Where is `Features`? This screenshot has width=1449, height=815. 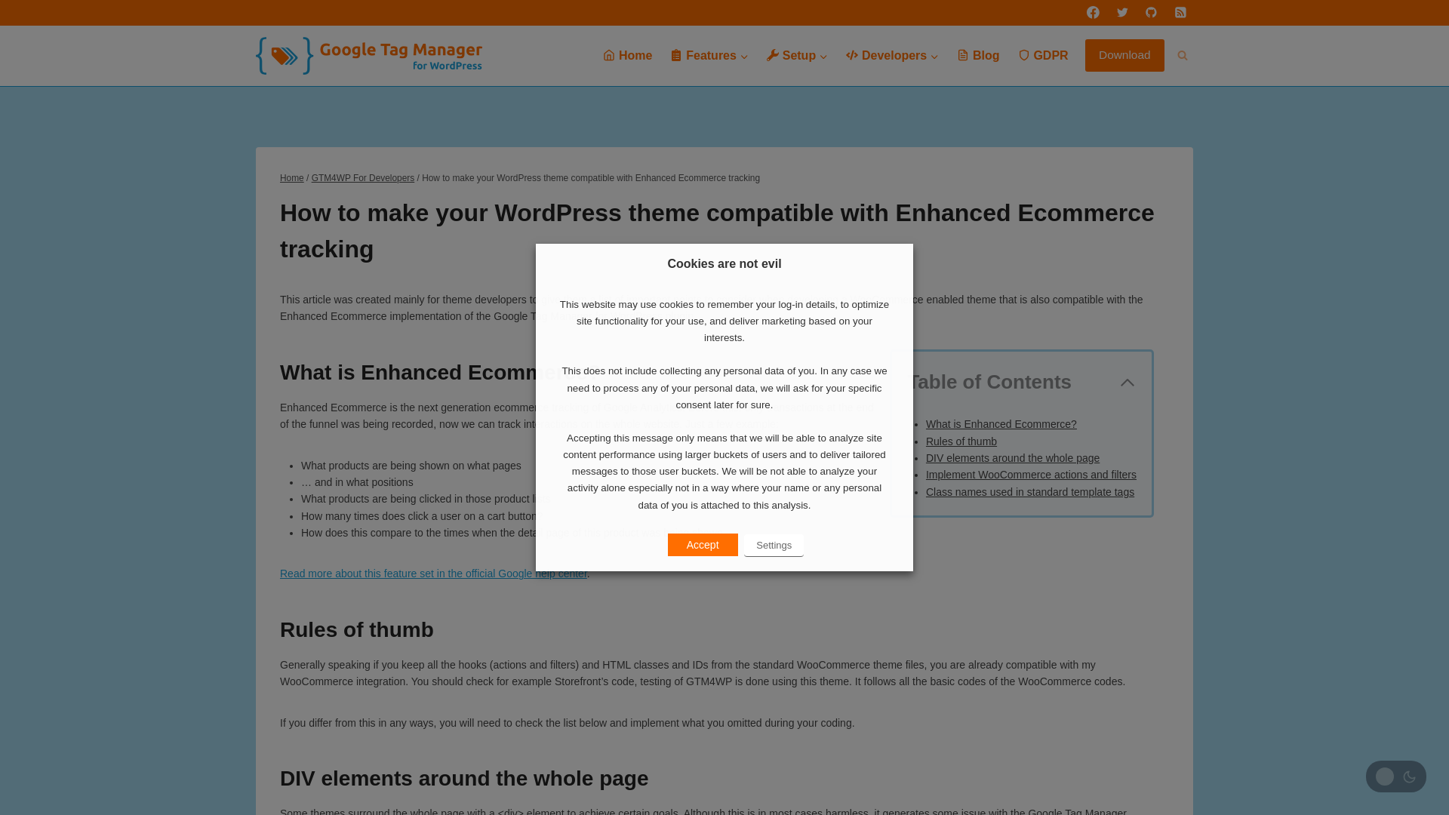
Features is located at coordinates (709, 55).